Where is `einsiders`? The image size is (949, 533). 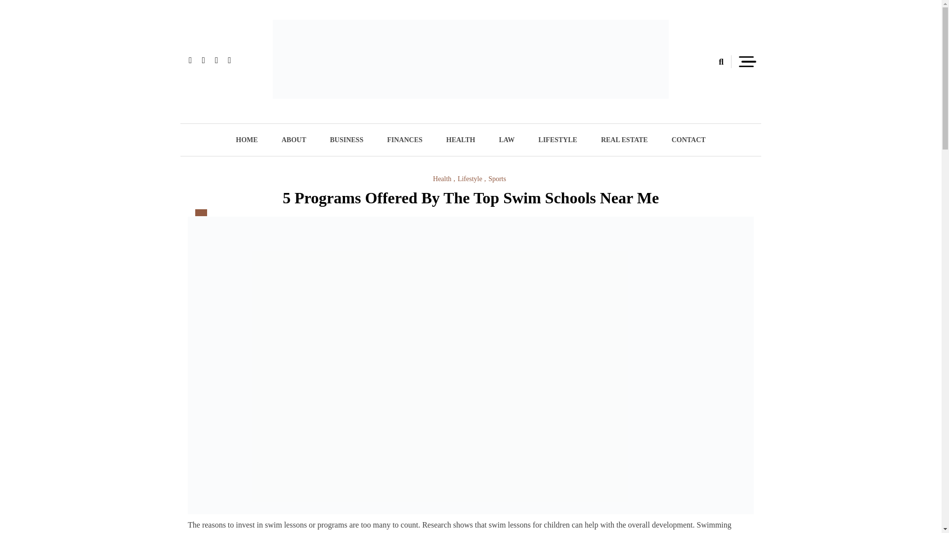 einsiders is located at coordinates (309, 115).